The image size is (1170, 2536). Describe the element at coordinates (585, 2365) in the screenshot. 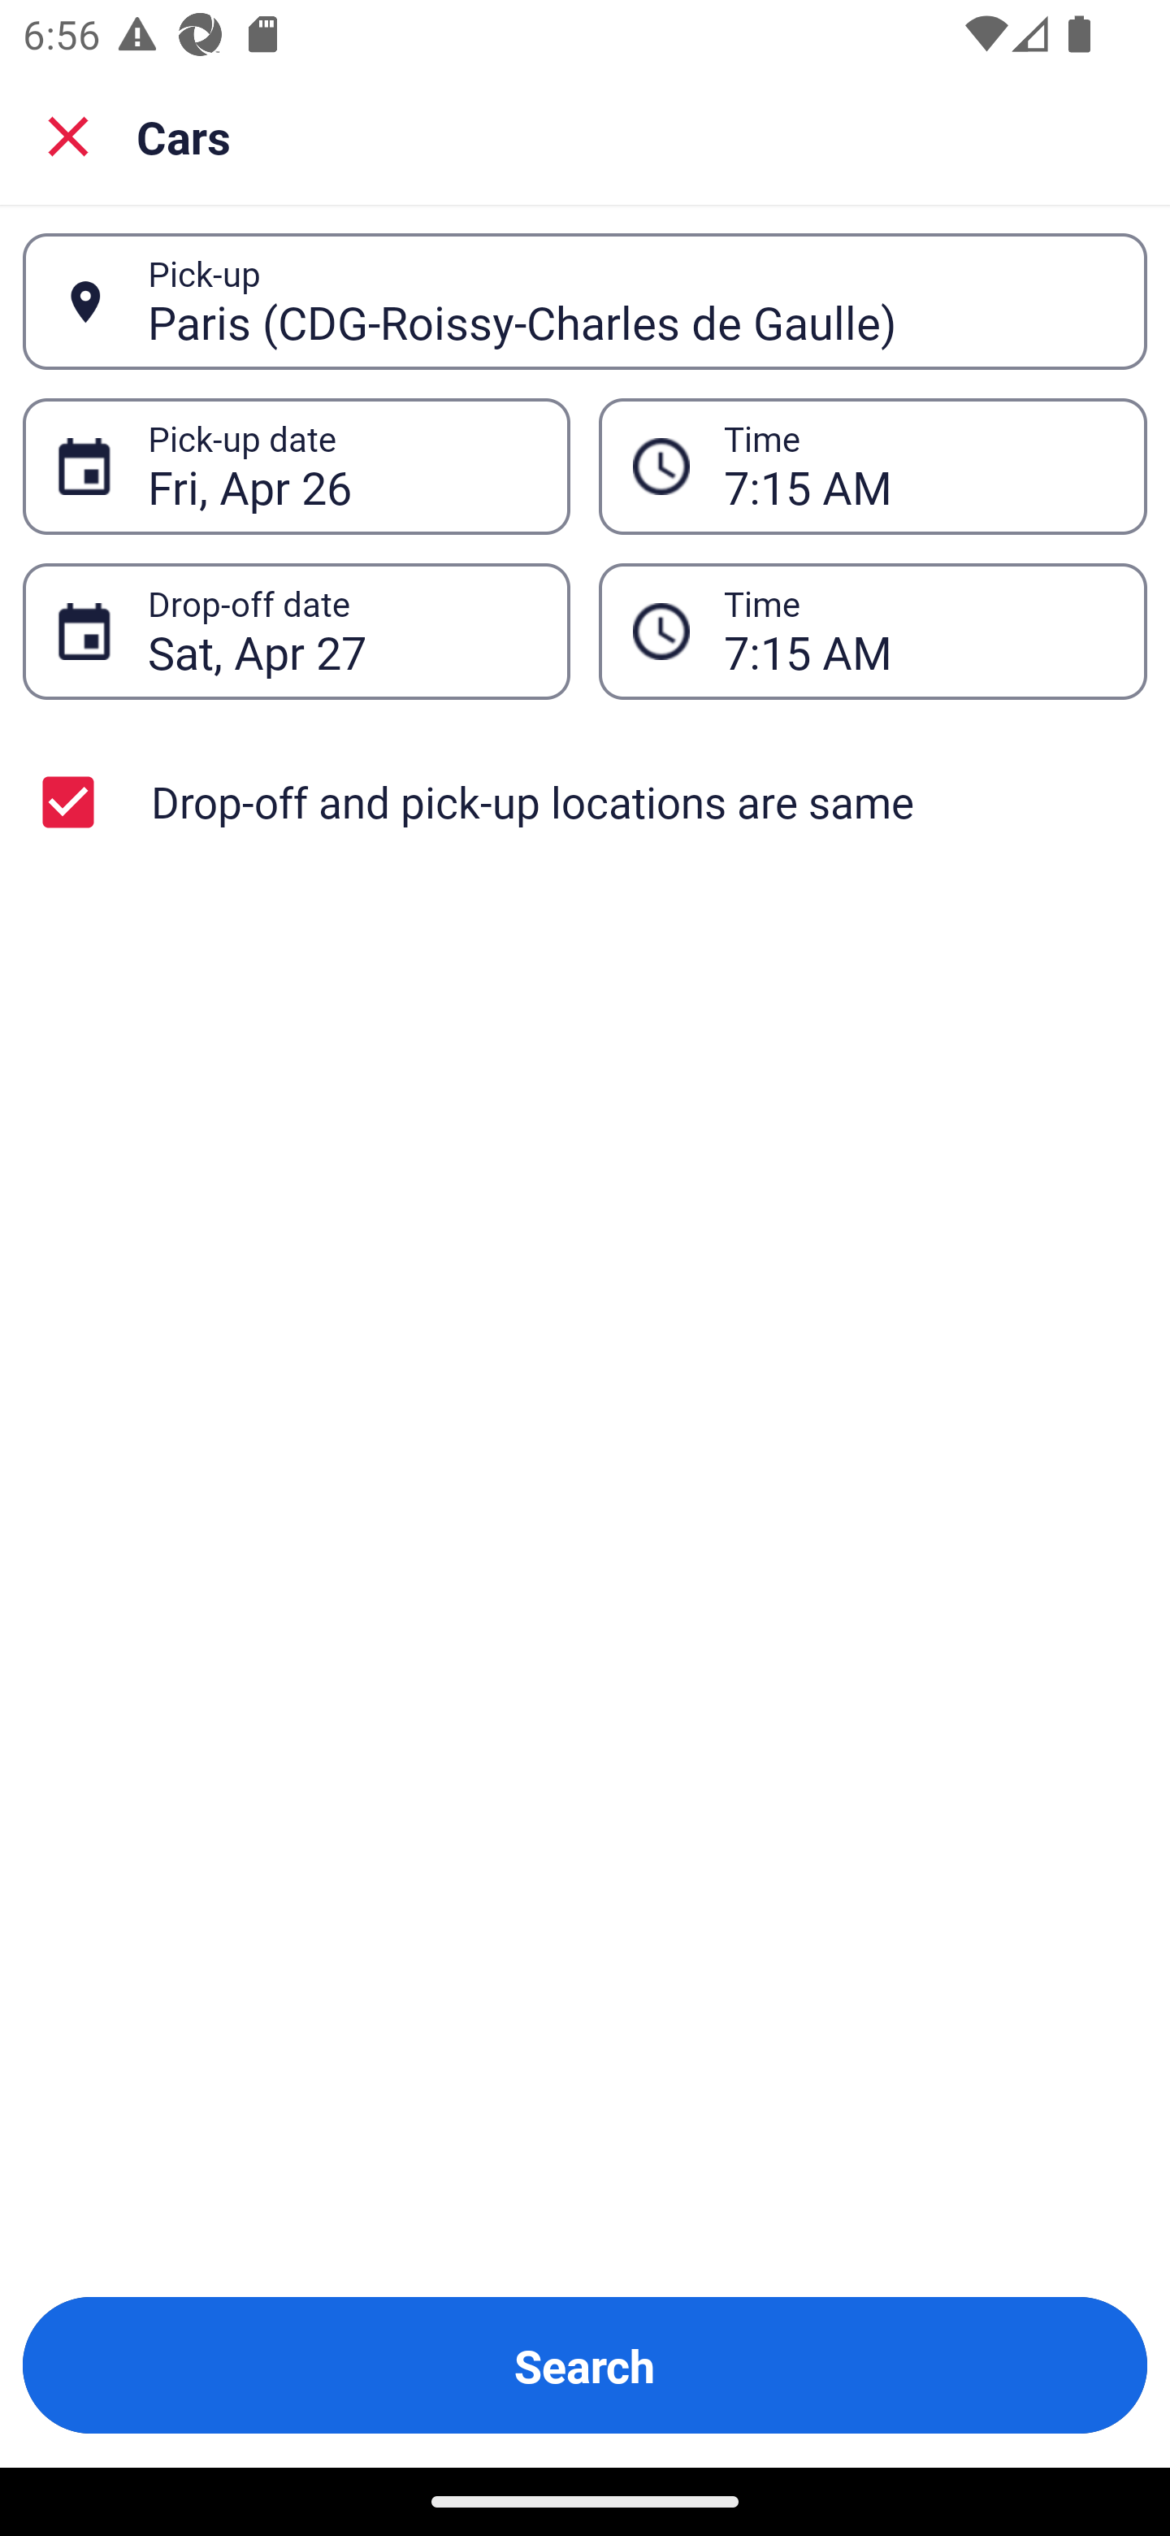

I see `Search Button Search` at that location.